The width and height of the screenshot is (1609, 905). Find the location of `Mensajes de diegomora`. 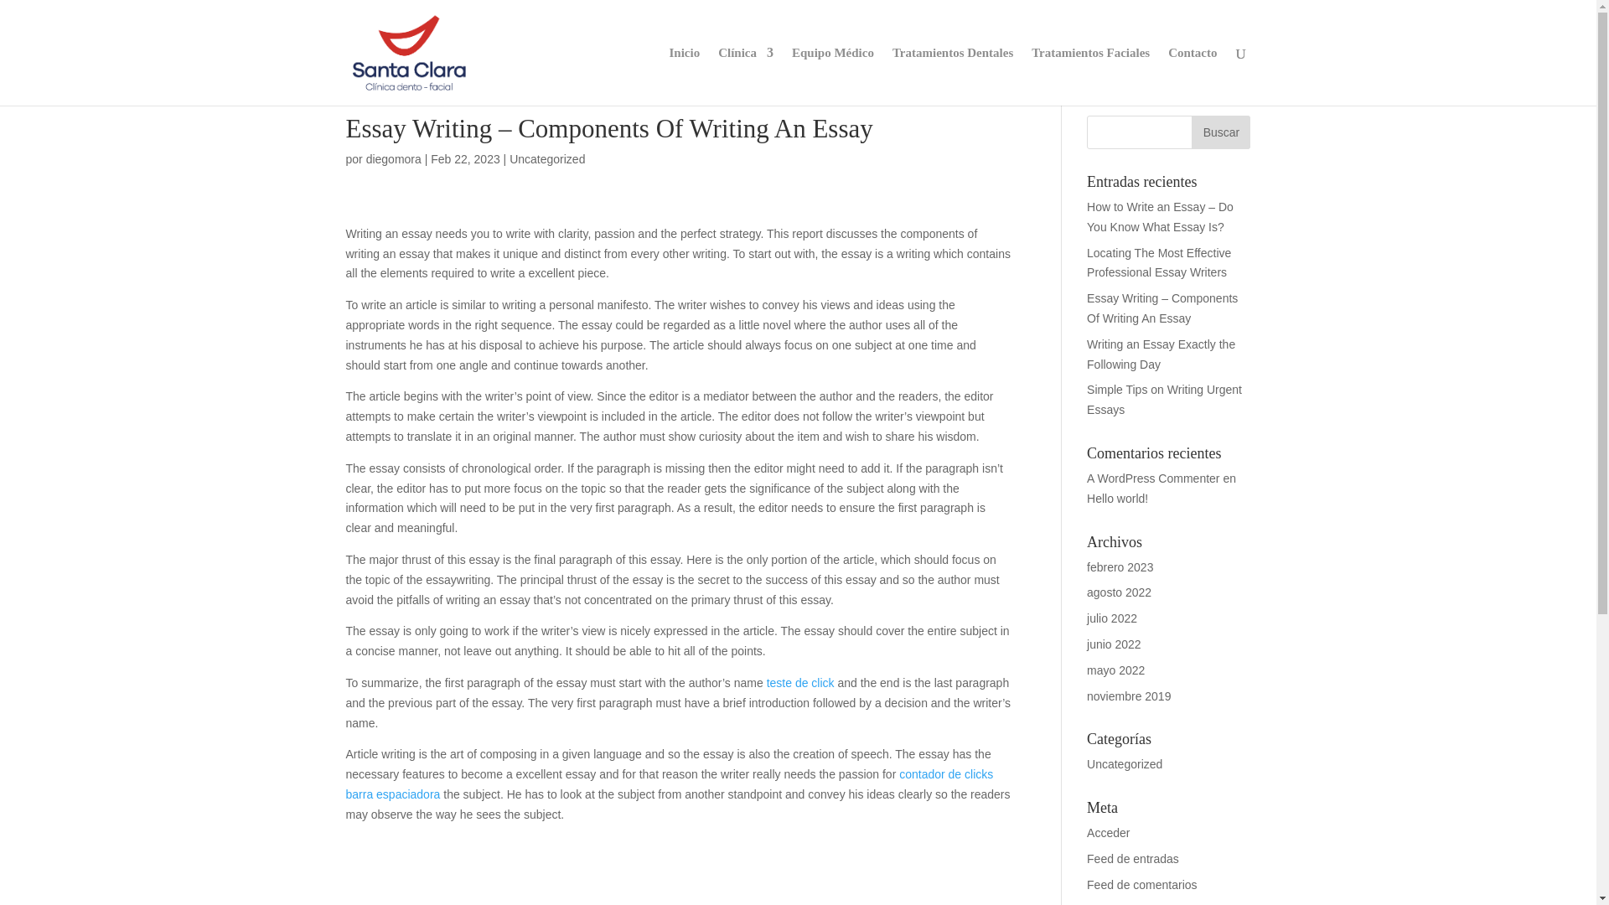

Mensajes de diegomora is located at coordinates (394, 159).